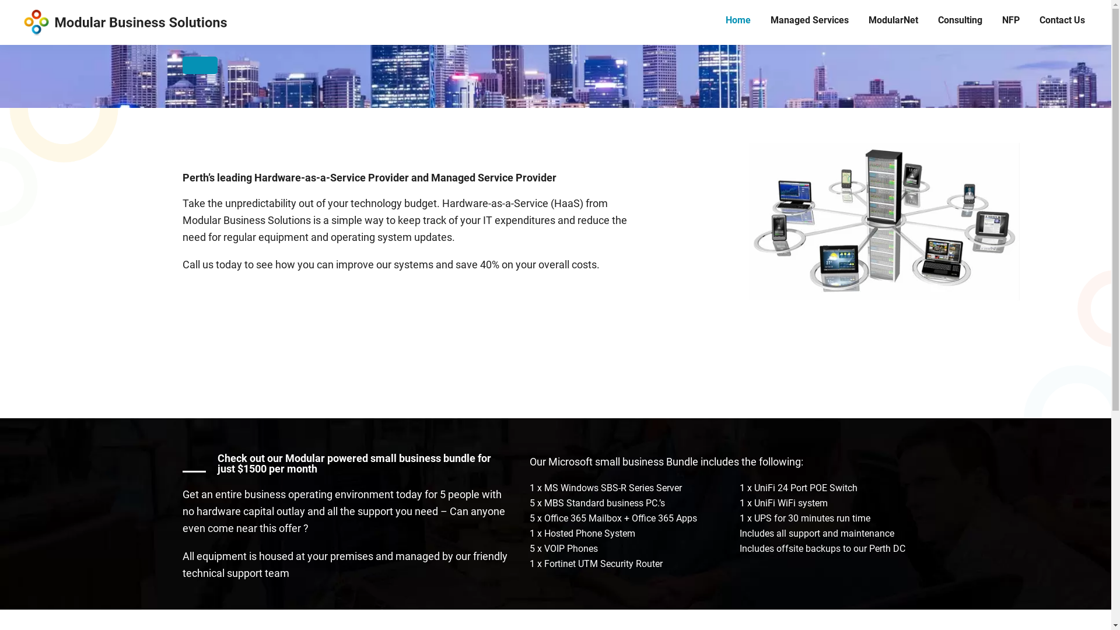 The image size is (1120, 630). Describe the element at coordinates (124, 22) in the screenshot. I see `Modular Solutions` at that location.